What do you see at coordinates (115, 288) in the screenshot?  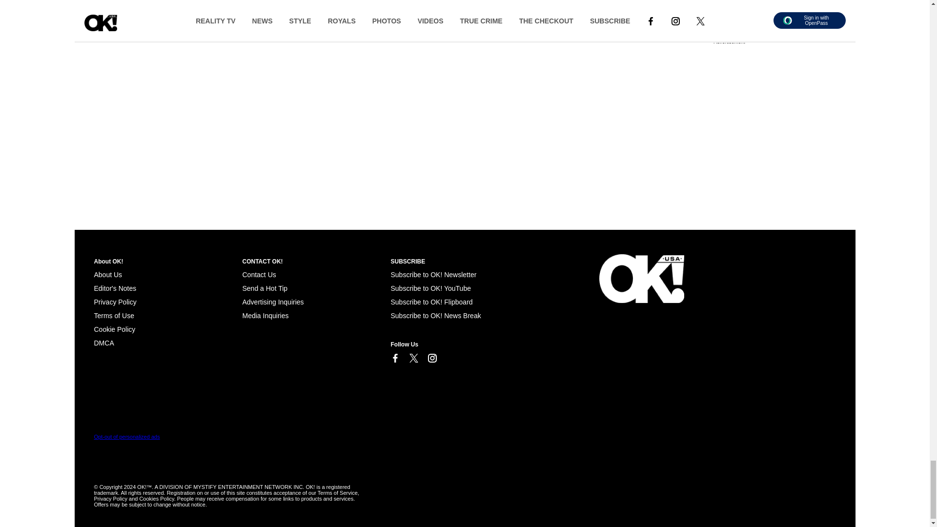 I see `Editor's Notes` at bounding box center [115, 288].